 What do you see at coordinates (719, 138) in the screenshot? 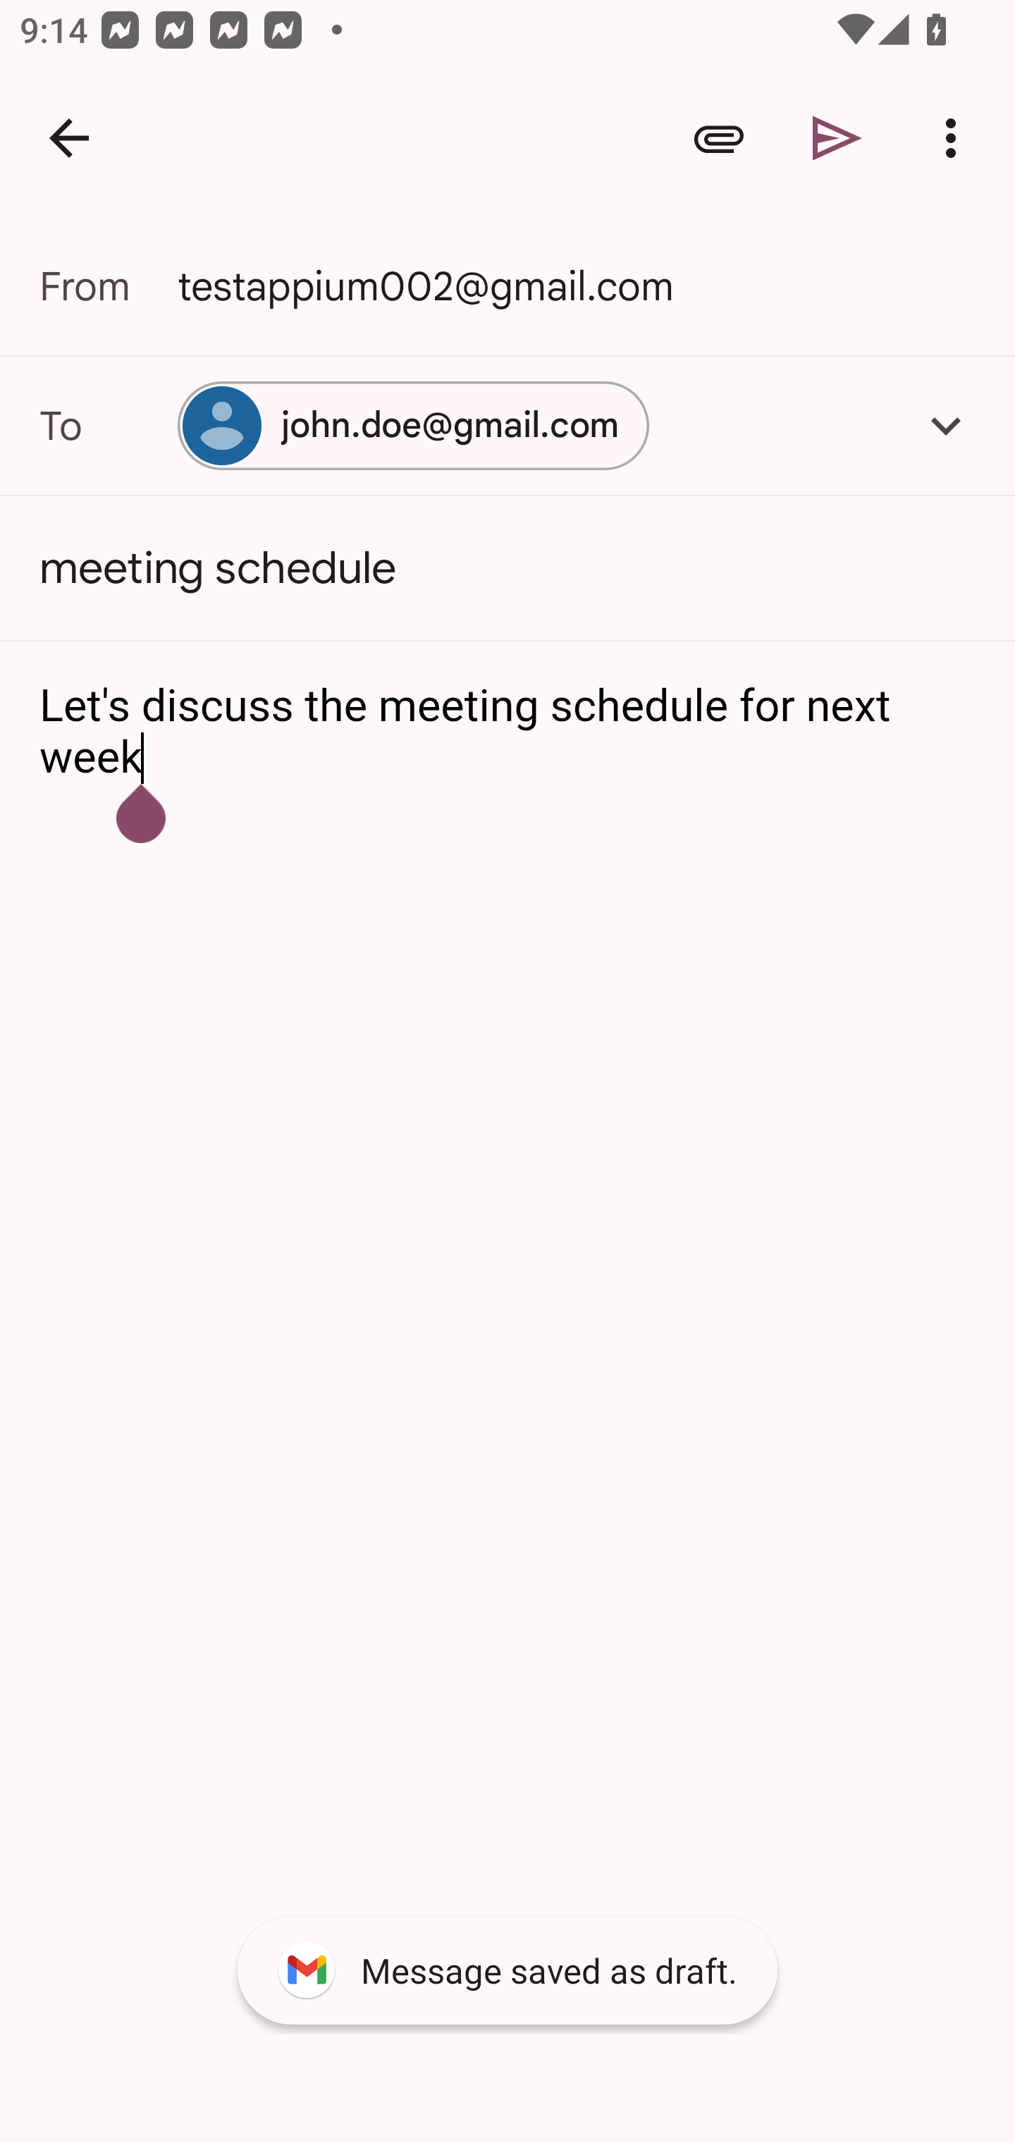
I see `Attach file` at bounding box center [719, 138].